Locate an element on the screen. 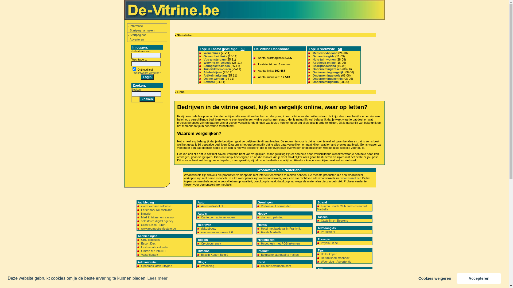 This screenshot has width=513, height=288. Games-for-girls is located at coordinates (324, 56).